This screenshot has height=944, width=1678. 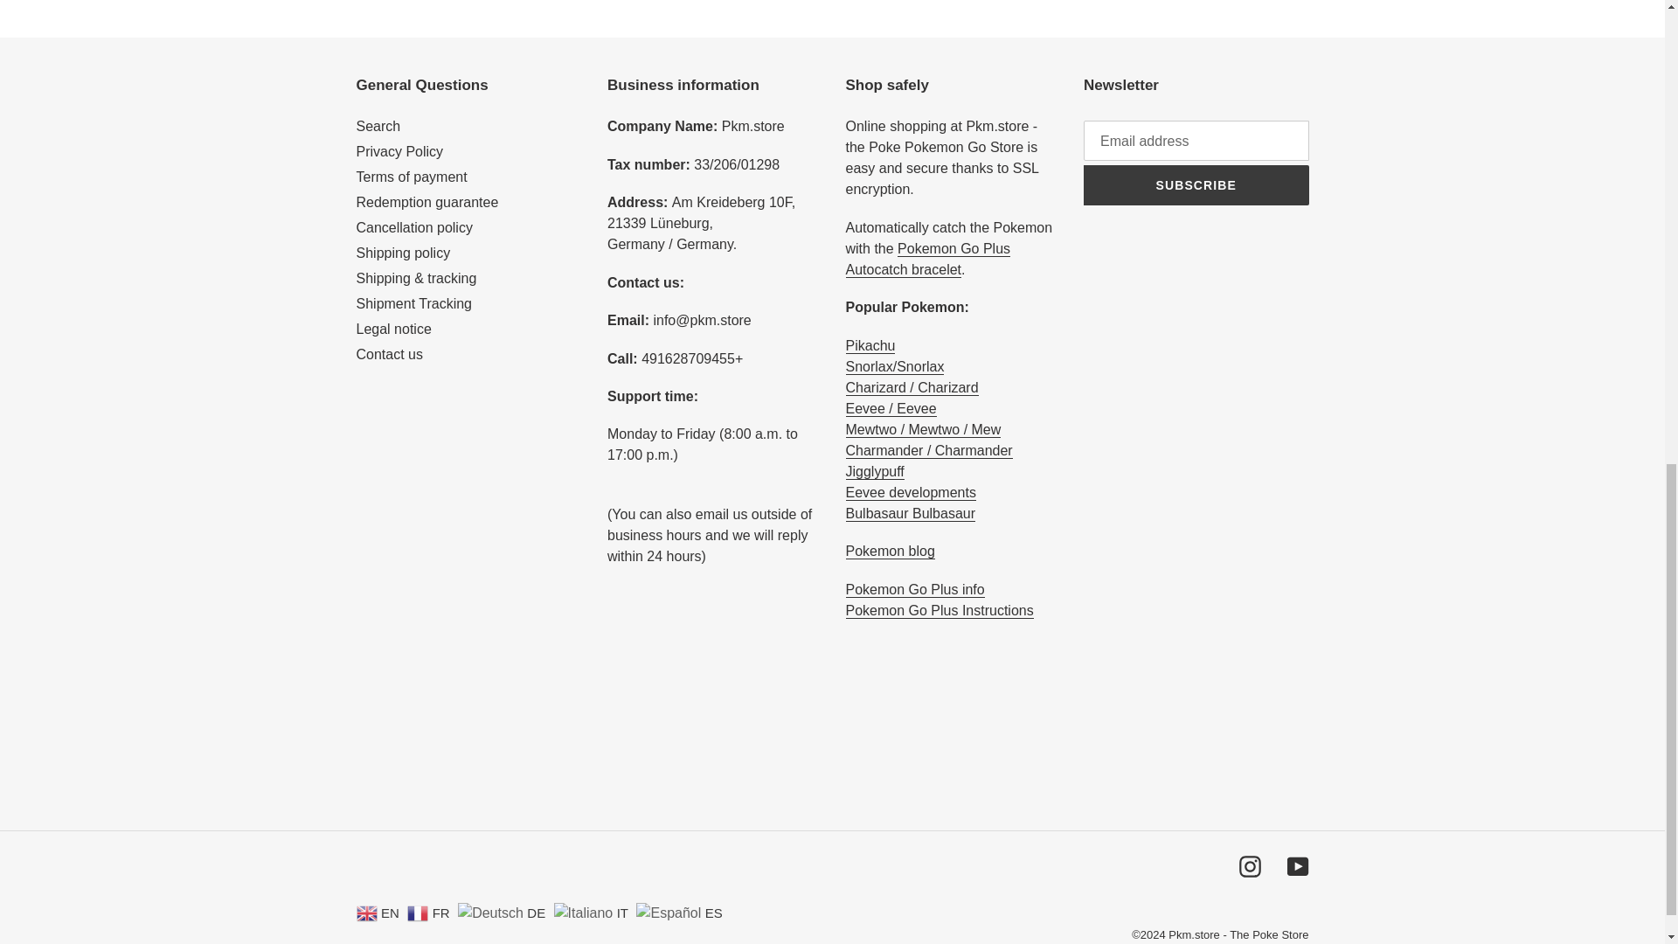 I want to click on Jigglypuff Jigglypuff, so click(x=874, y=472).